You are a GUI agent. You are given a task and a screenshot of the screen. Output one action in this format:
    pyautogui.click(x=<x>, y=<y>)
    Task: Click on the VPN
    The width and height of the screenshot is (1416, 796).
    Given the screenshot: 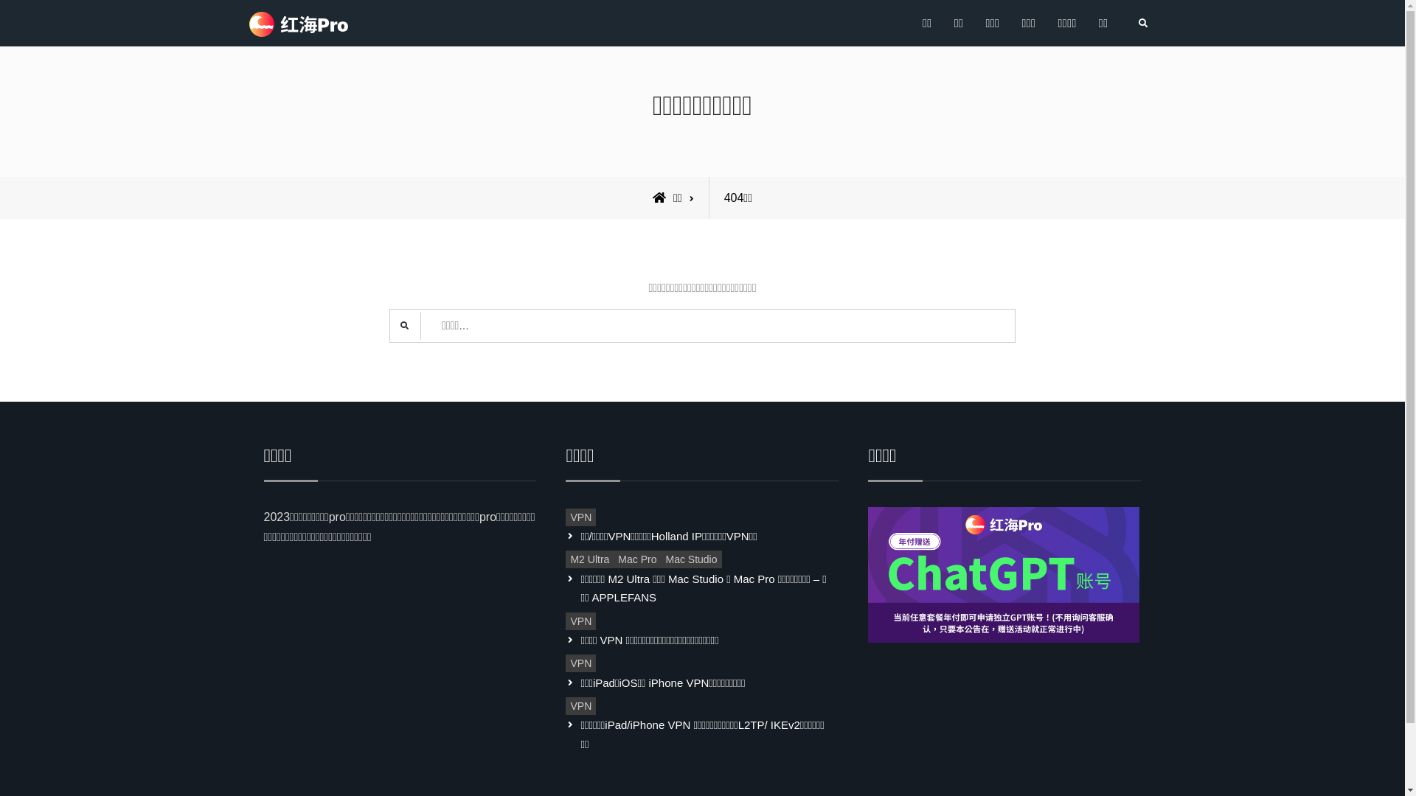 What is the action you would take?
    pyautogui.click(x=581, y=663)
    